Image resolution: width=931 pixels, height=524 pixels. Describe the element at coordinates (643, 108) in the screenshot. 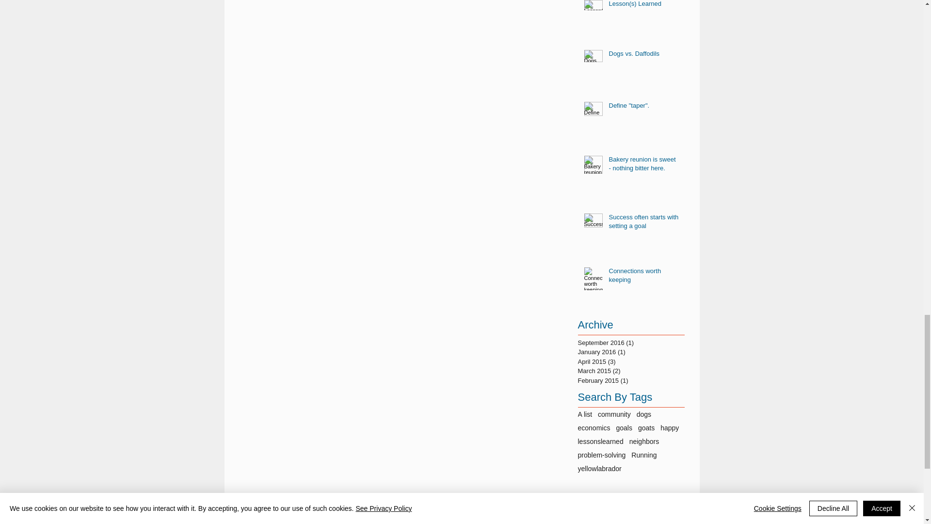

I see `Define "taper".` at that location.